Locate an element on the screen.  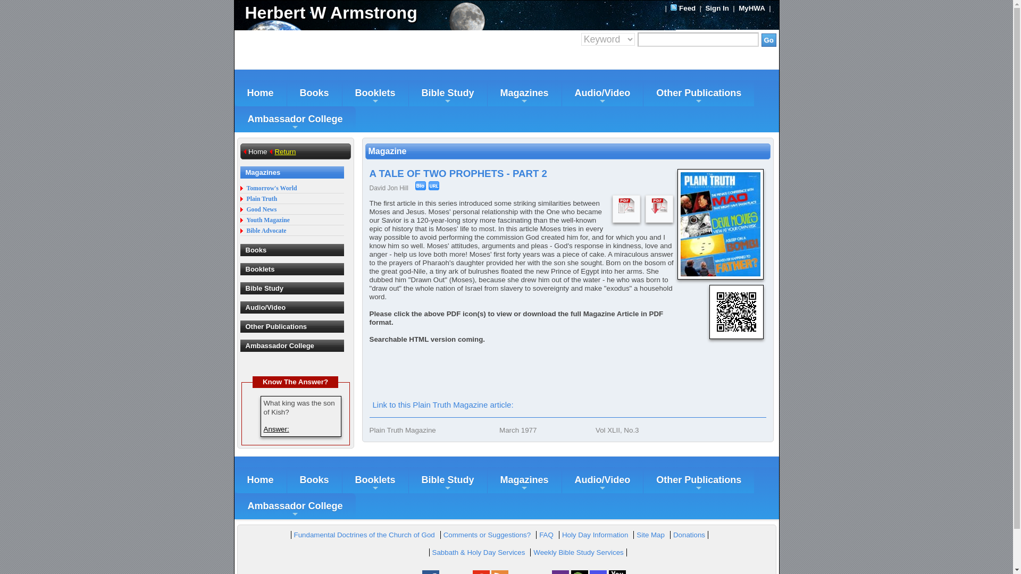
Magazines is located at coordinates (524, 93).